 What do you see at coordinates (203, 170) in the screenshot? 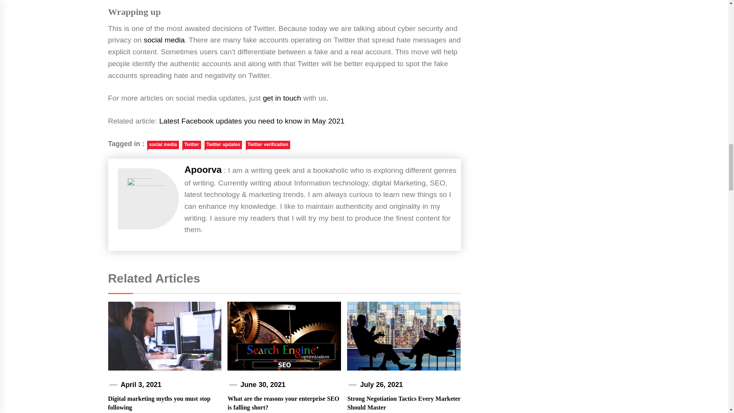
I see `Apoorva` at bounding box center [203, 170].